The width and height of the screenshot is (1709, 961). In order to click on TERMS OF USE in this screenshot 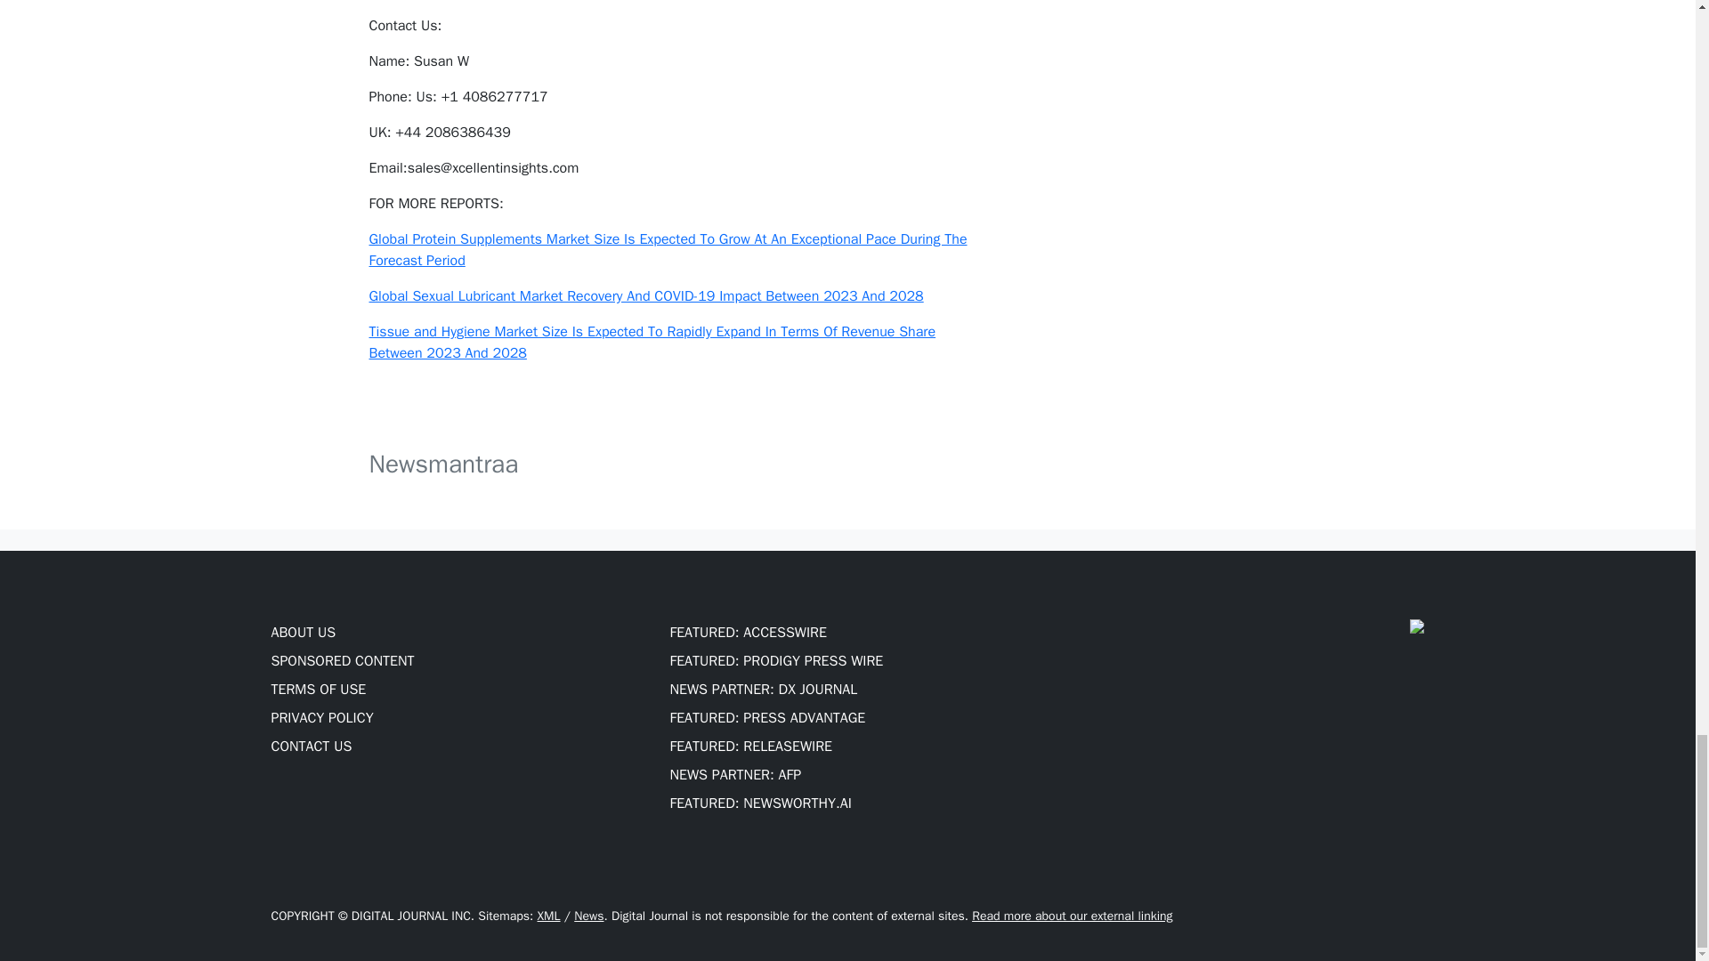, I will do `click(317, 689)`.